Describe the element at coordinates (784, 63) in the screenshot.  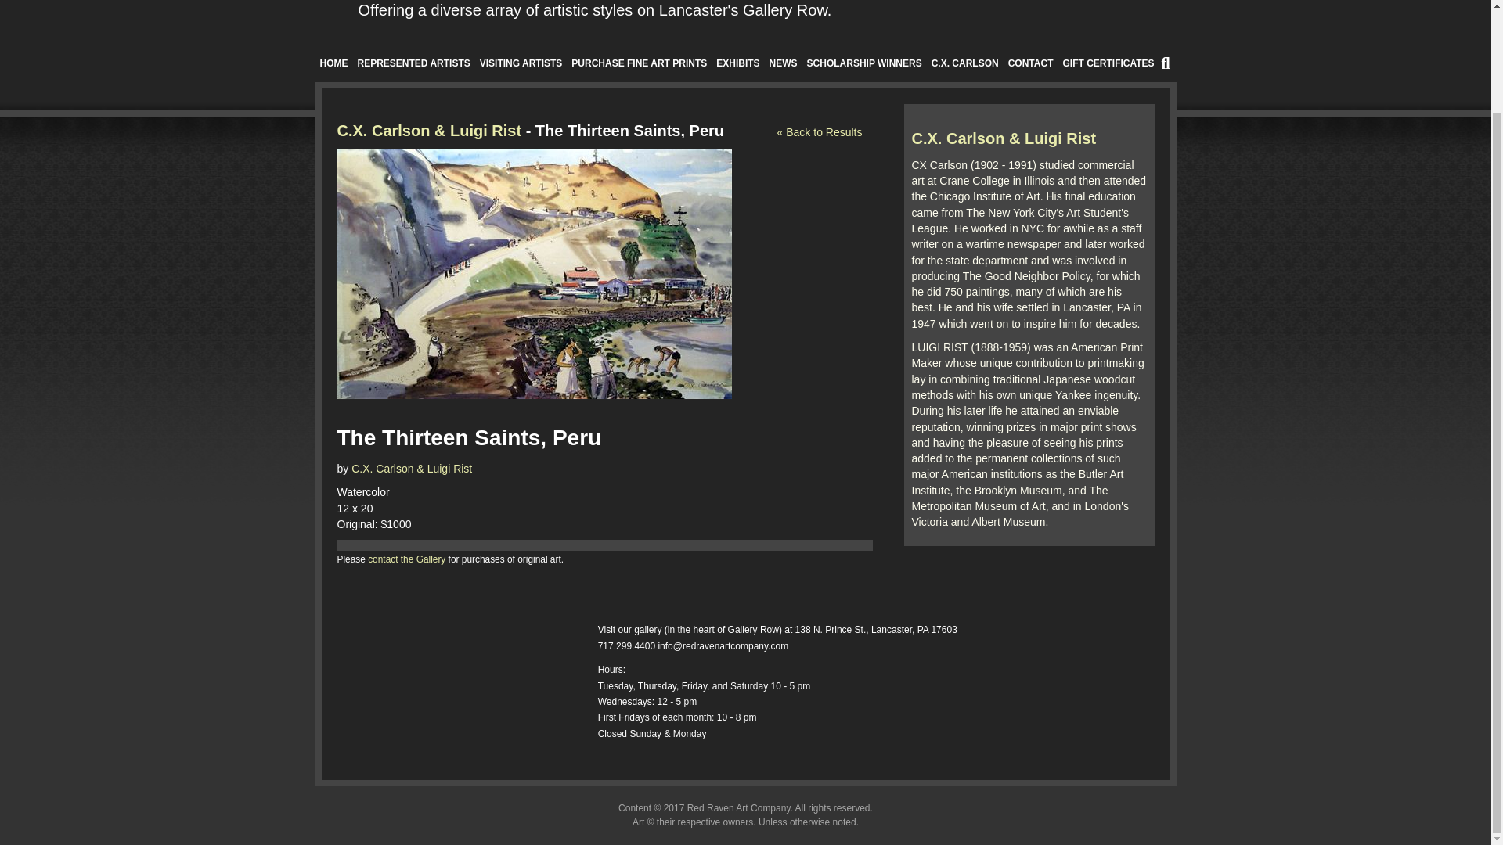
I see `NEWS` at that location.